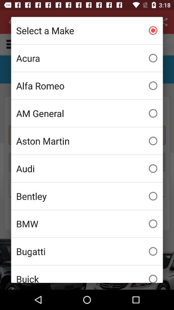 The height and width of the screenshot is (310, 174). Describe the element at coordinates (87, 30) in the screenshot. I see `launch the select a make item` at that location.